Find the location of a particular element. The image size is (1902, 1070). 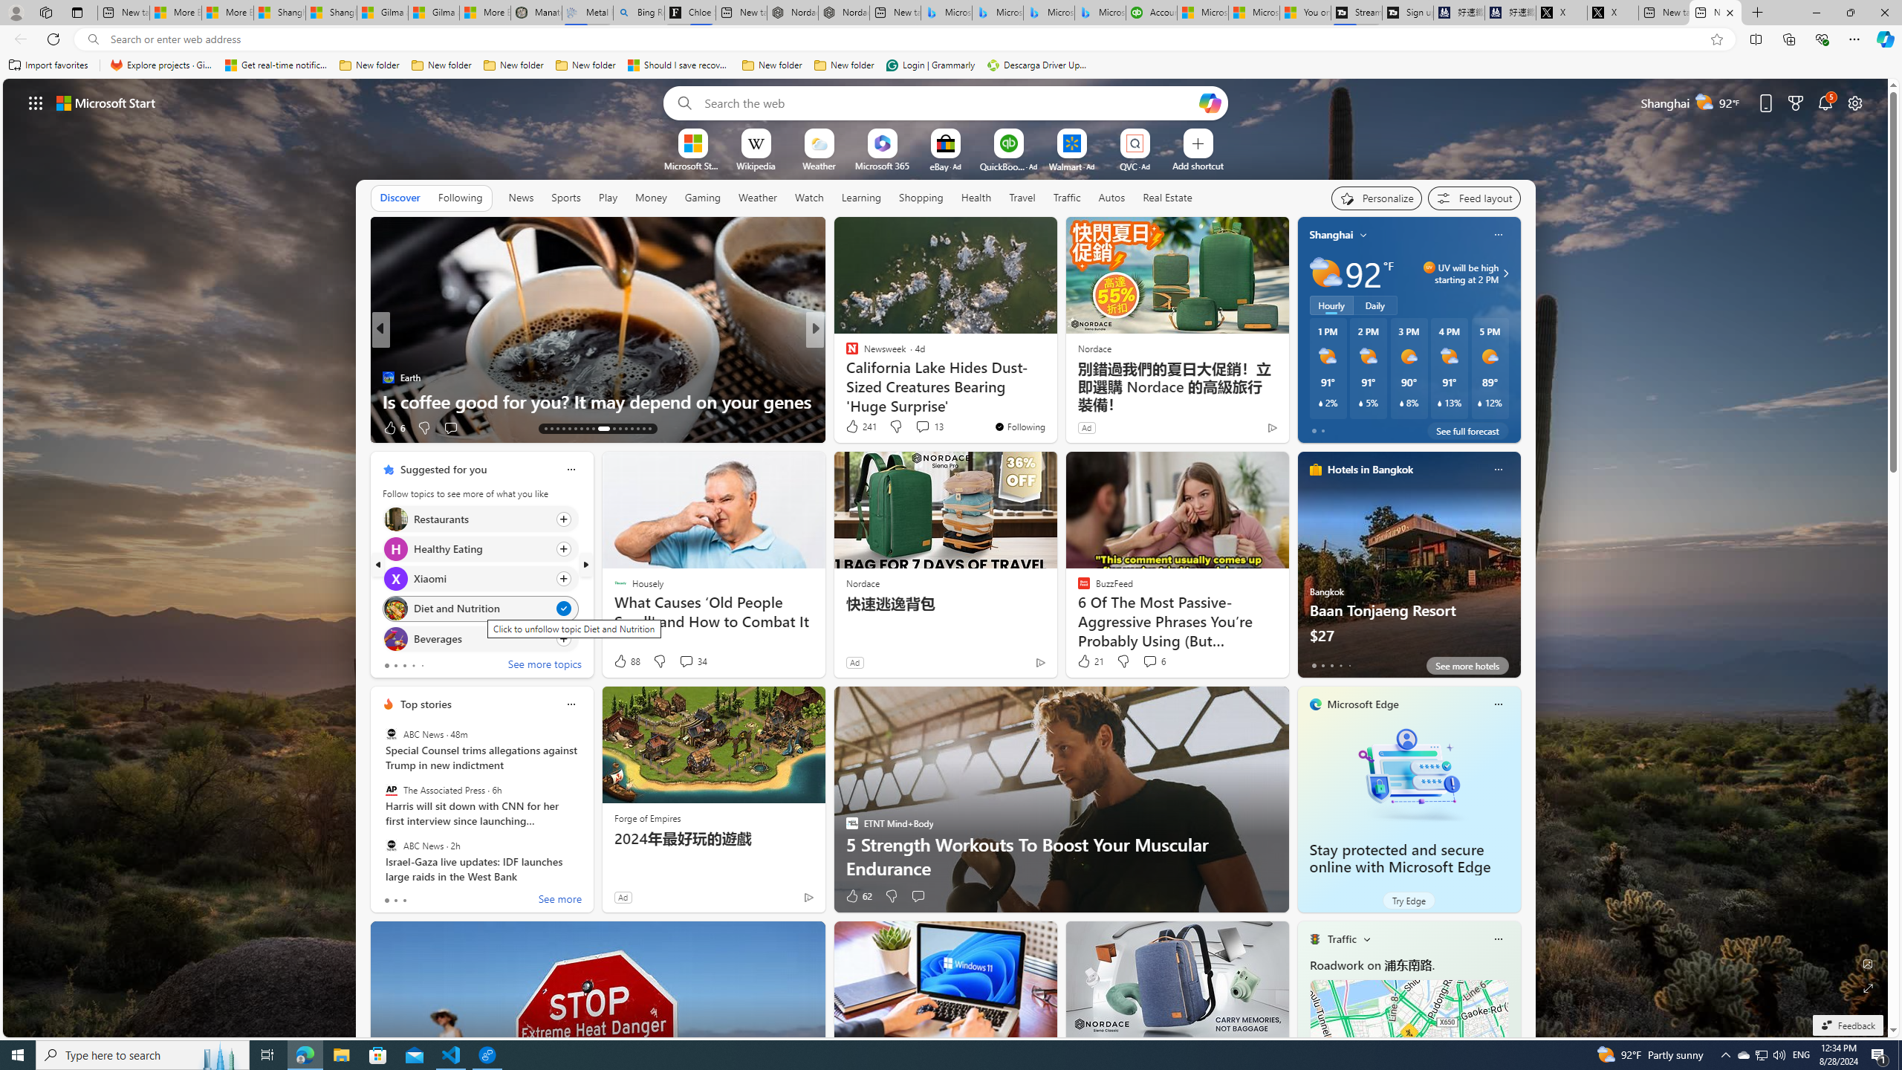

Try Edge is located at coordinates (1409, 901).